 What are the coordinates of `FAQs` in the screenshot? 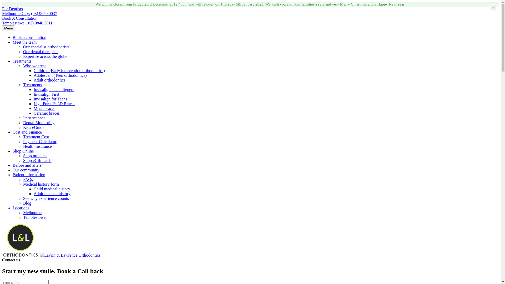 It's located at (28, 179).